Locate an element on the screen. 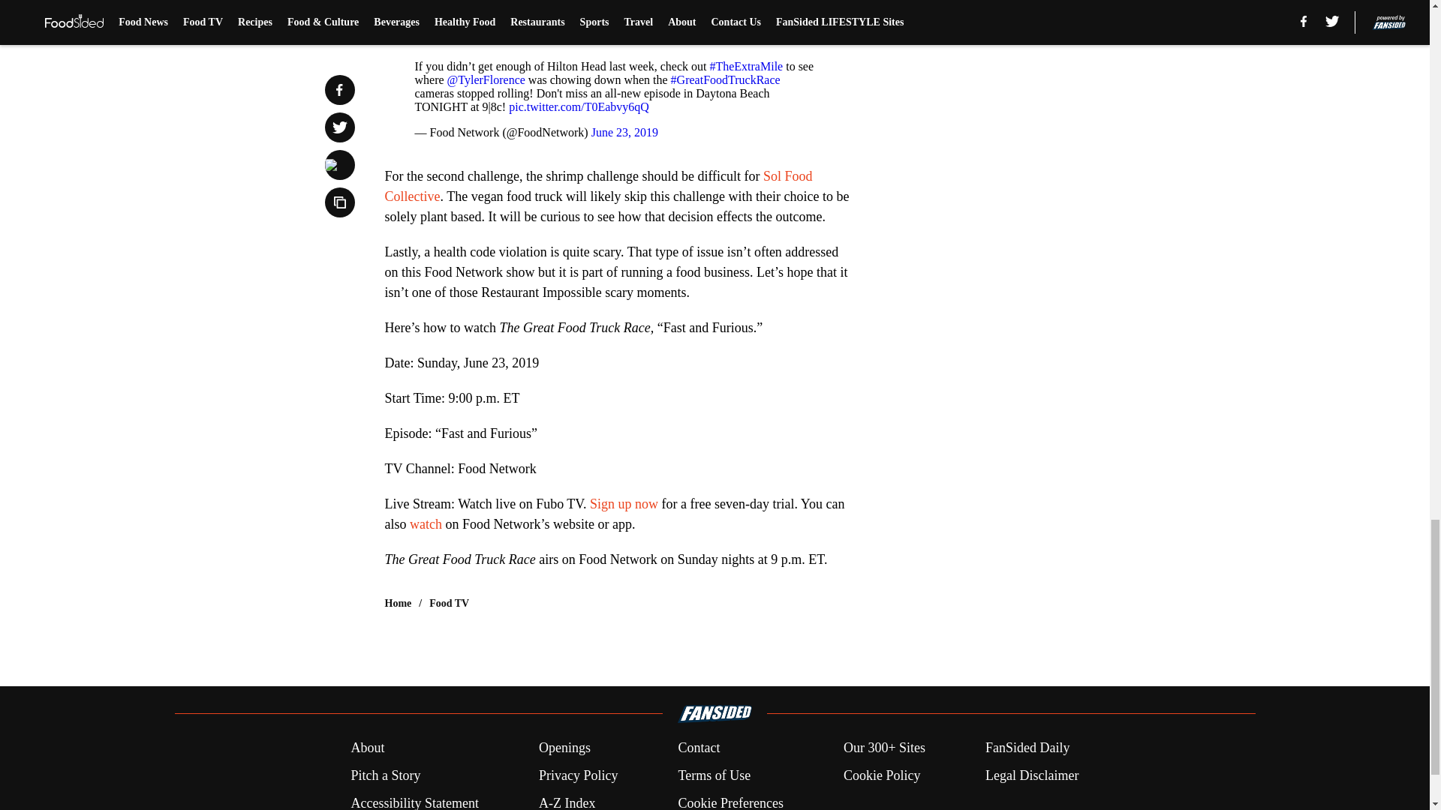 The height and width of the screenshot is (810, 1441). Sol Food Collective is located at coordinates (598, 186).